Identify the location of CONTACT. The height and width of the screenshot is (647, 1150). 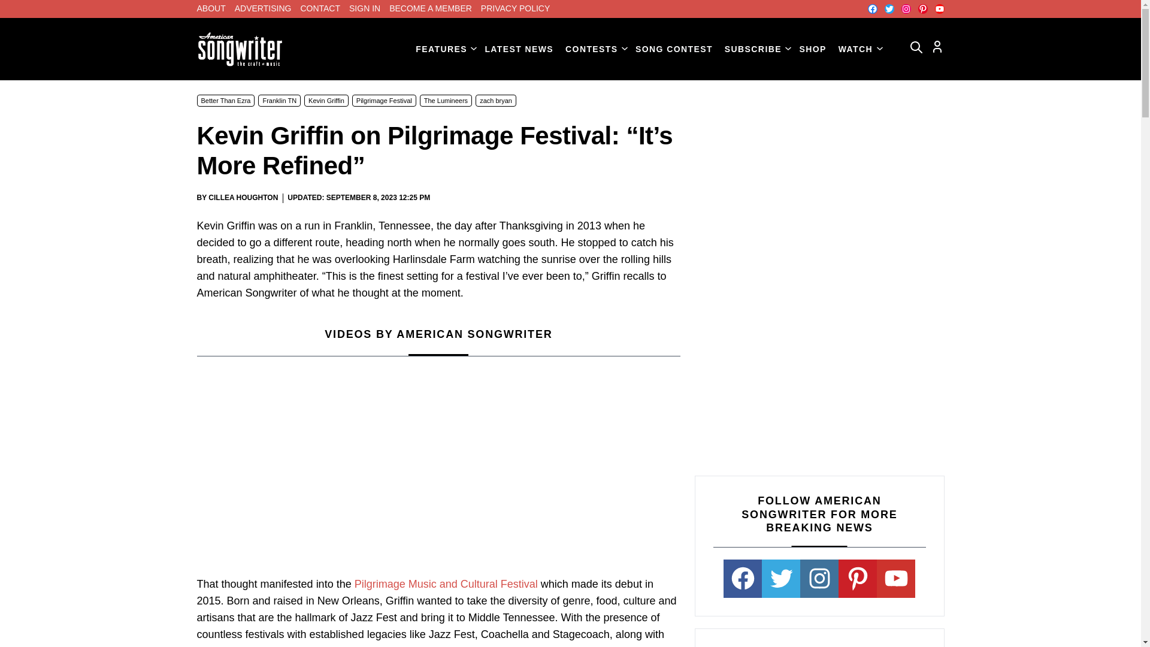
(320, 8).